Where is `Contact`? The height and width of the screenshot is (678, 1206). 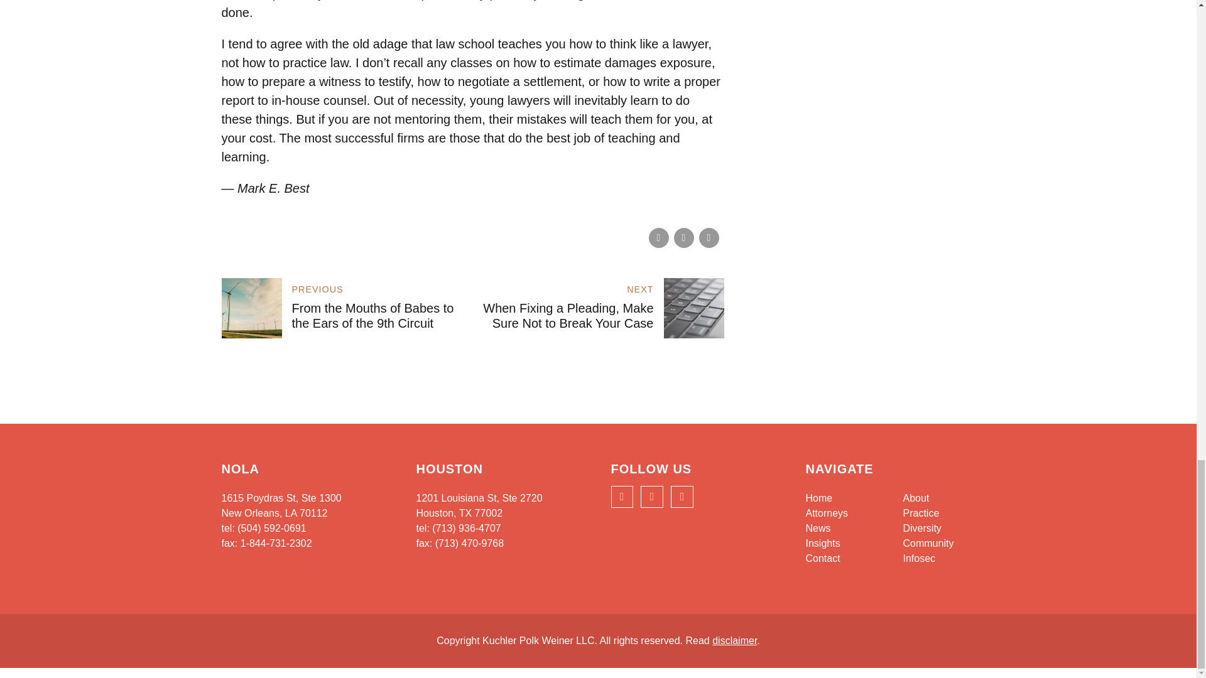 Contact is located at coordinates (822, 558).